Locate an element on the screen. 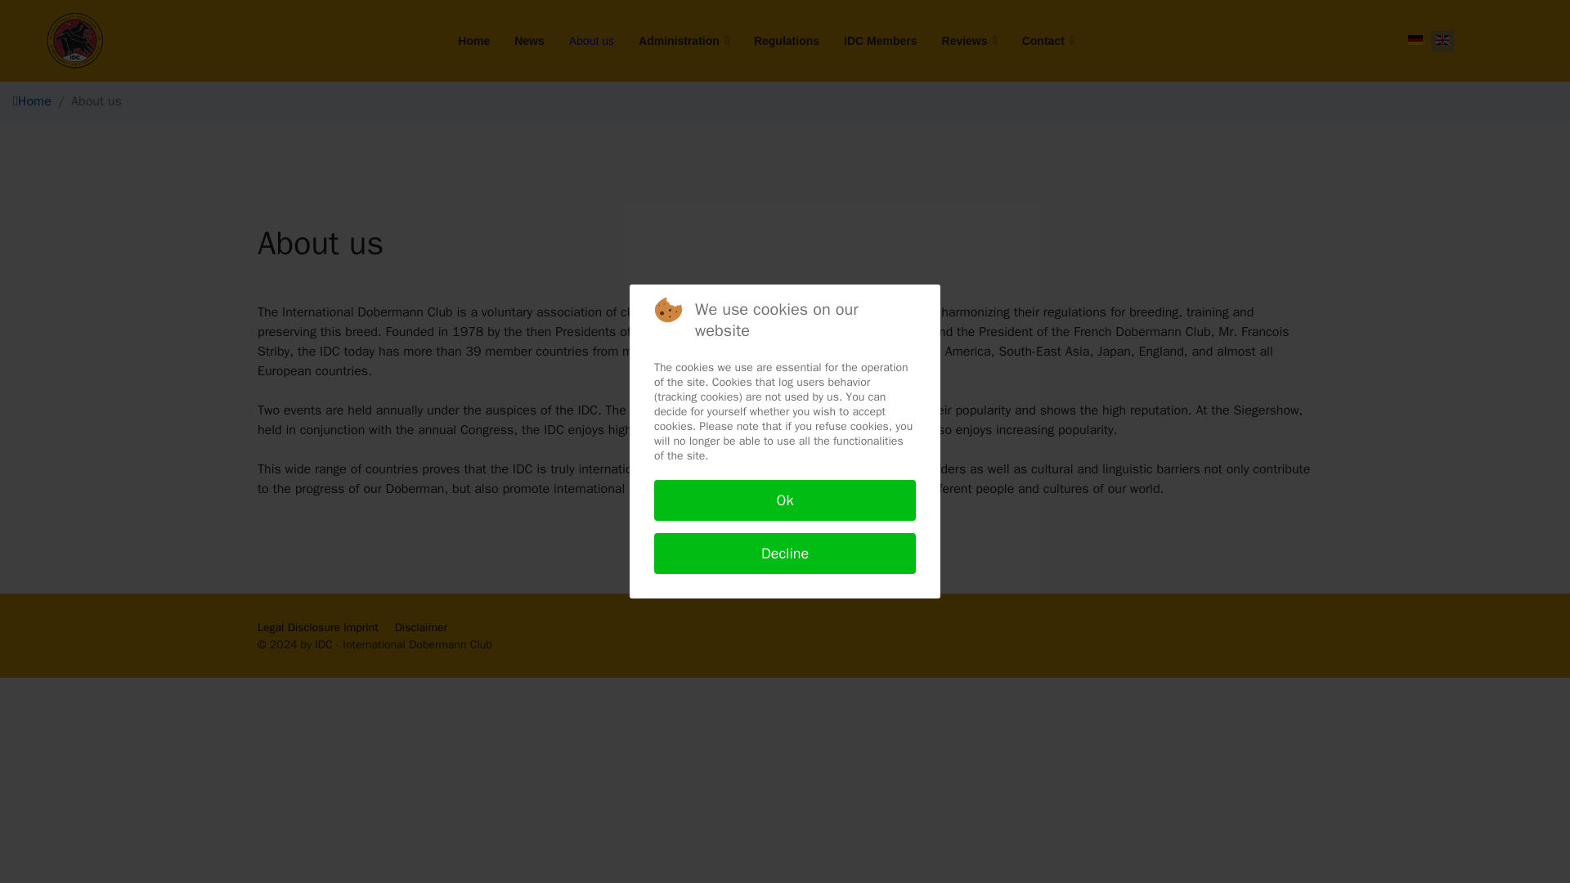 This screenshot has height=883, width=1570. Administration is located at coordinates (684, 41).